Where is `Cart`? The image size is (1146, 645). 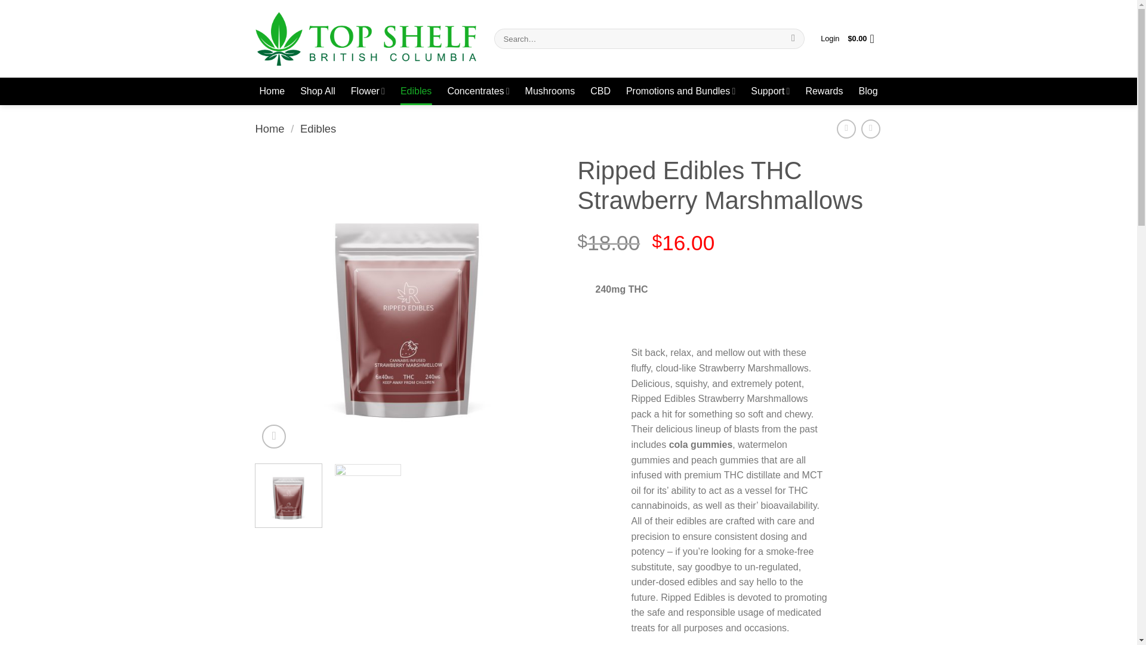 Cart is located at coordinates (864, 38).